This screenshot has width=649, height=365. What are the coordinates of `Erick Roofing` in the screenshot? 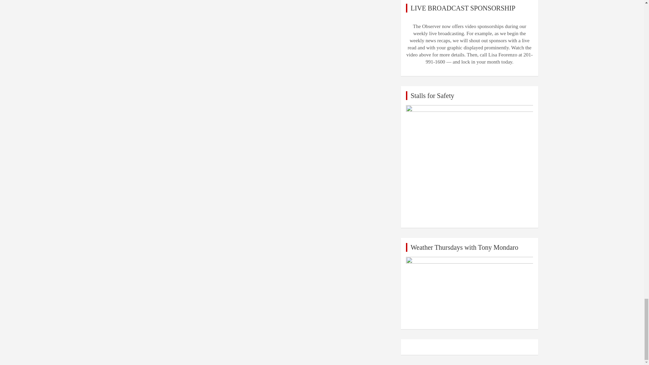 It's located at (470, 164).